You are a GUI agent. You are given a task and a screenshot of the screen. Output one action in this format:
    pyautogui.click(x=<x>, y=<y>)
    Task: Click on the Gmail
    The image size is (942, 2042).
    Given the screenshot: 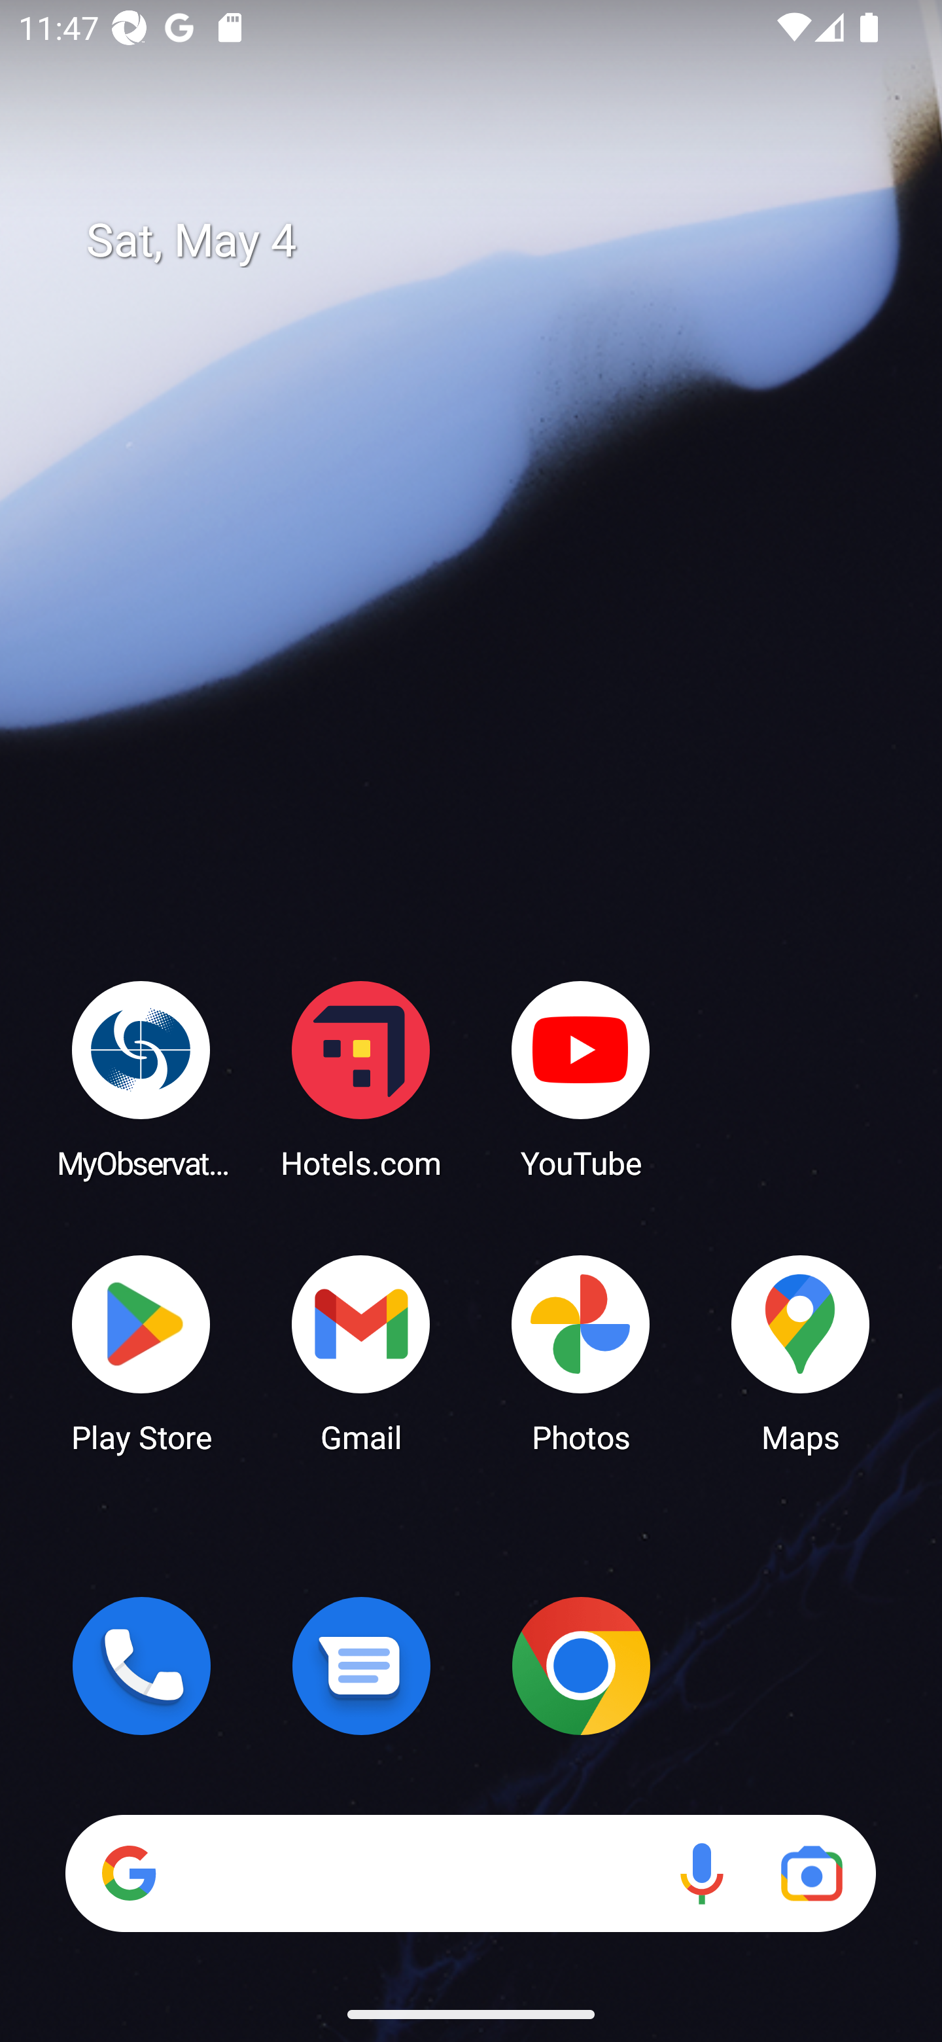 What is the action you would take?
    pyautogui.click(x=361, y=1352)
    